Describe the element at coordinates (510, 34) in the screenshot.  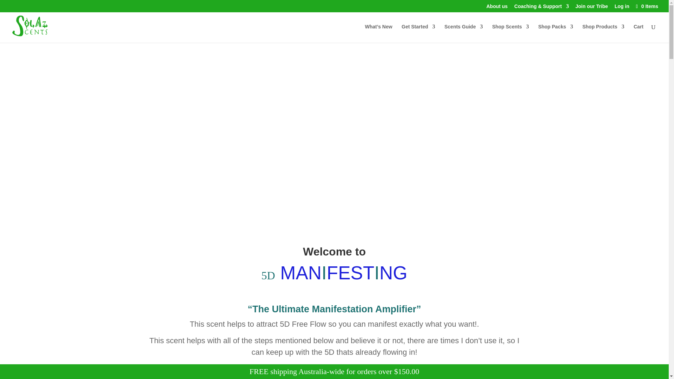
I see `Shop Scents` at that location.